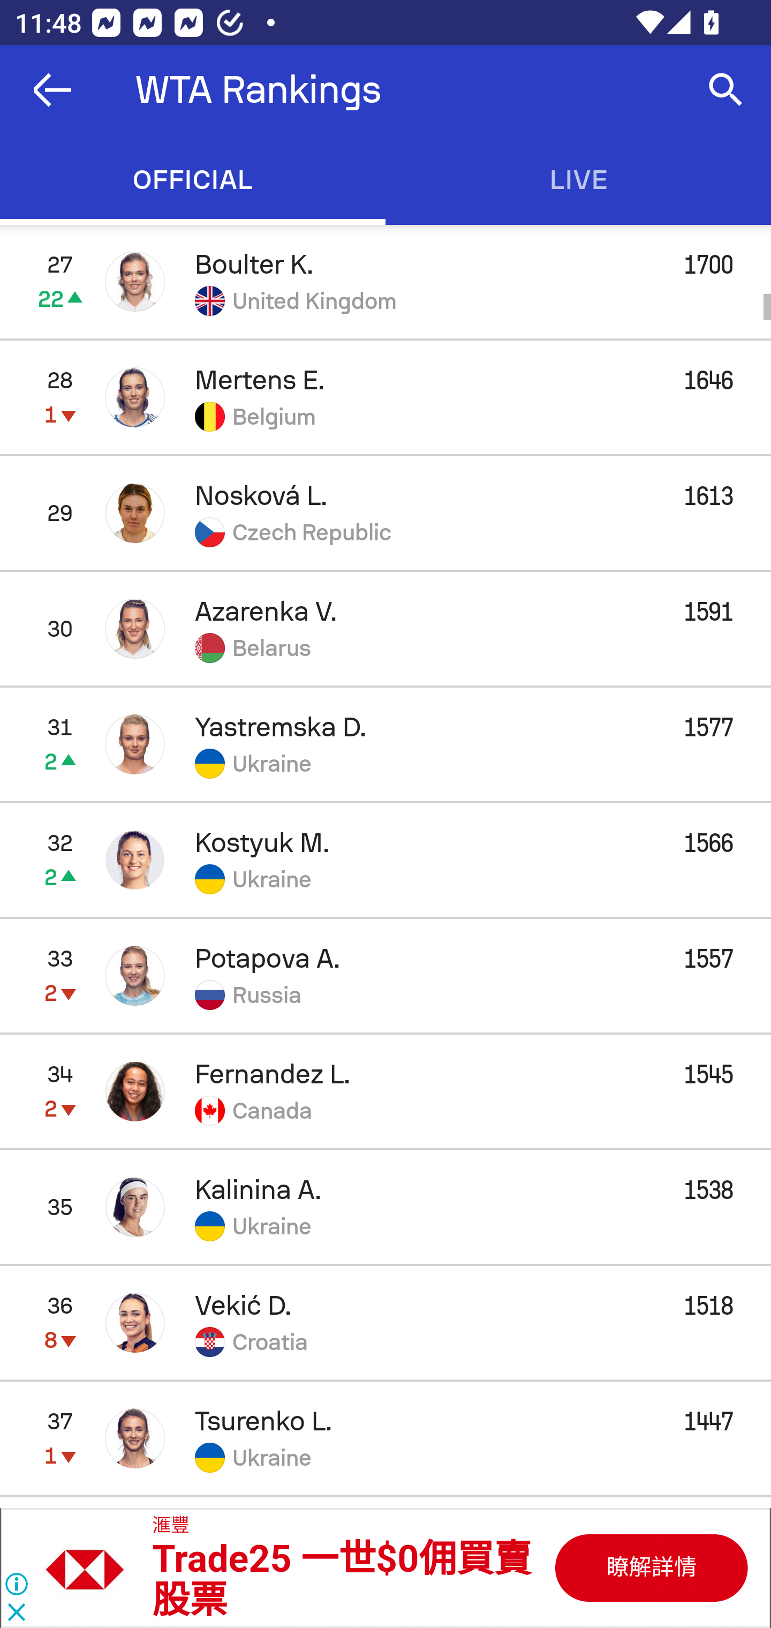 Image resolution: width=771 pixels, height=1628 pixels. Describe the element at coordinates (385, 1091) in the screenshot. I see `34 2 Fernandez L. 1545 Canada` at that location.